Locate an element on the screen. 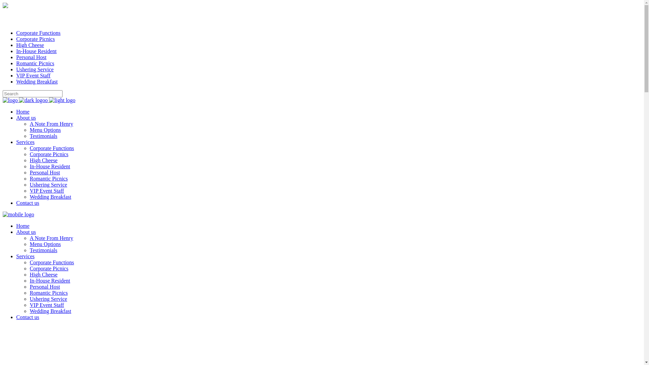 This screenshot has width=649, height=365. Romantic Picnics is located at coordinates (35, 64).